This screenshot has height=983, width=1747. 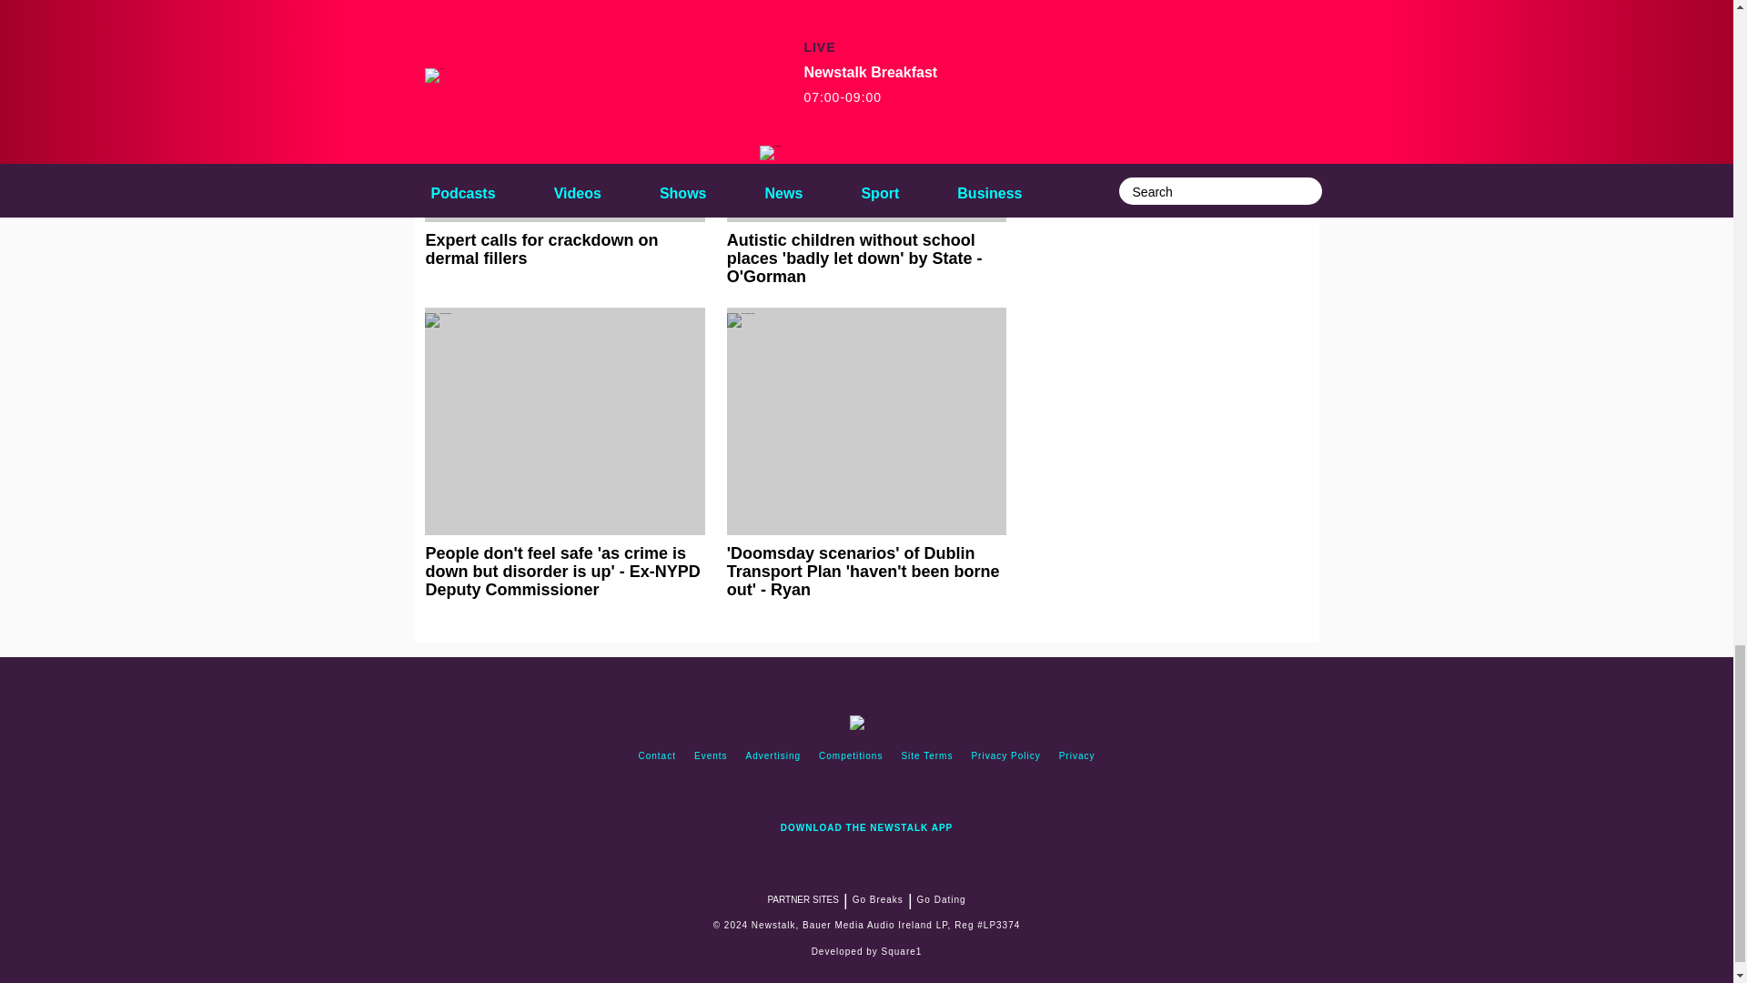 I want to click on site terms, so click(x=926, y=755).